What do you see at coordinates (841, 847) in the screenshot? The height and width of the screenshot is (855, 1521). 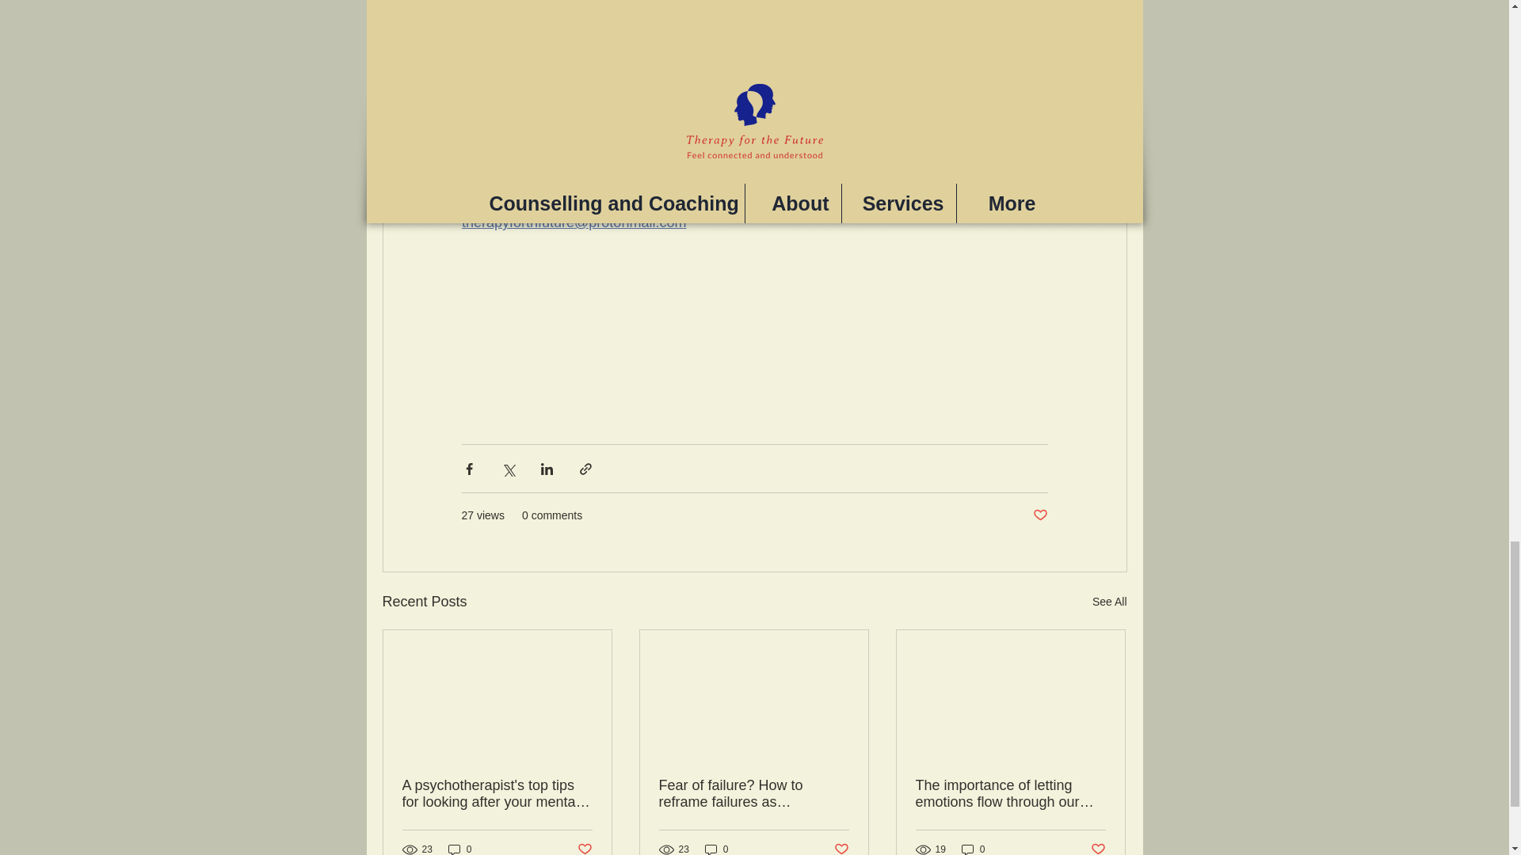 I see `Post not marked as liked` at bounding box center [841, 847].